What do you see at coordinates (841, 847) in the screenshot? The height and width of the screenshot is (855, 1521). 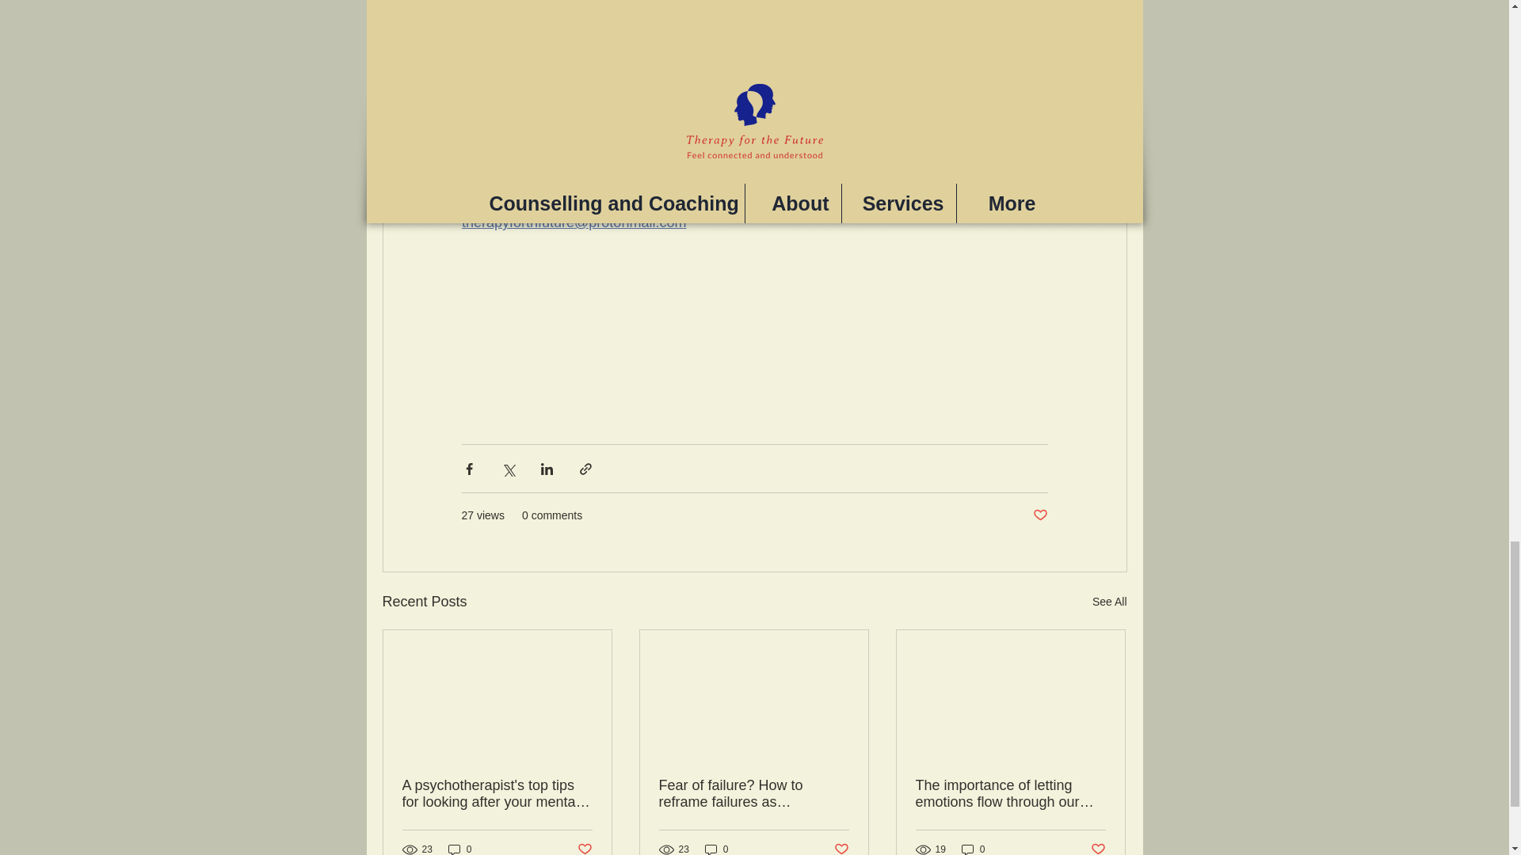 I see `Post not marked as liked` at bounding box center [841, 847].